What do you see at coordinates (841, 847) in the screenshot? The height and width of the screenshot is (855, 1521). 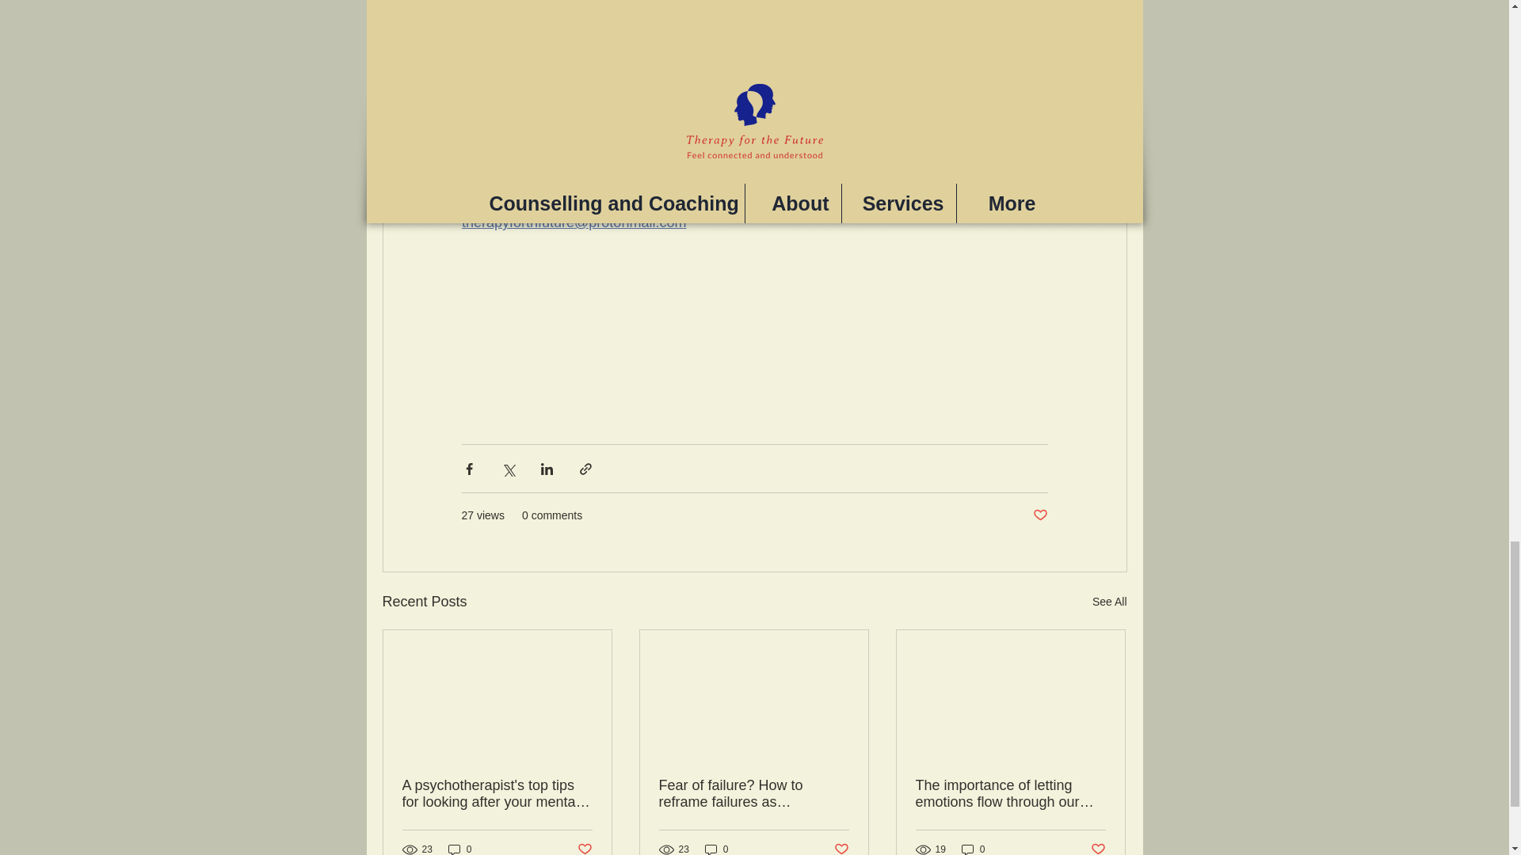 I see `Post not marked as liked` at bounding box center [841, 847].